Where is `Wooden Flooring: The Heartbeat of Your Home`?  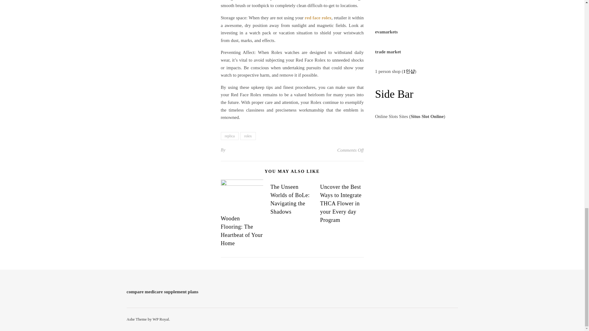 Wooden Flooring: The Heartbeat of Your Home is located at coordinates (242, 231).